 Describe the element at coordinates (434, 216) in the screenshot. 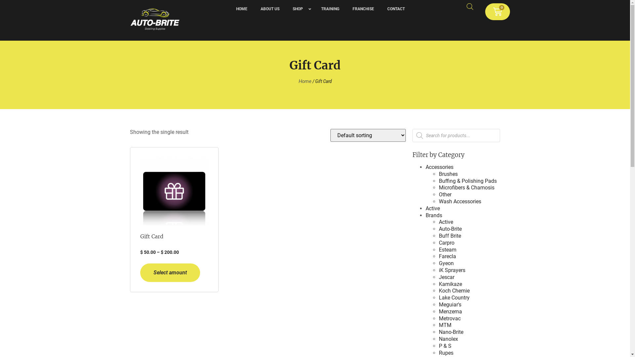

I see `Brands` at that location.